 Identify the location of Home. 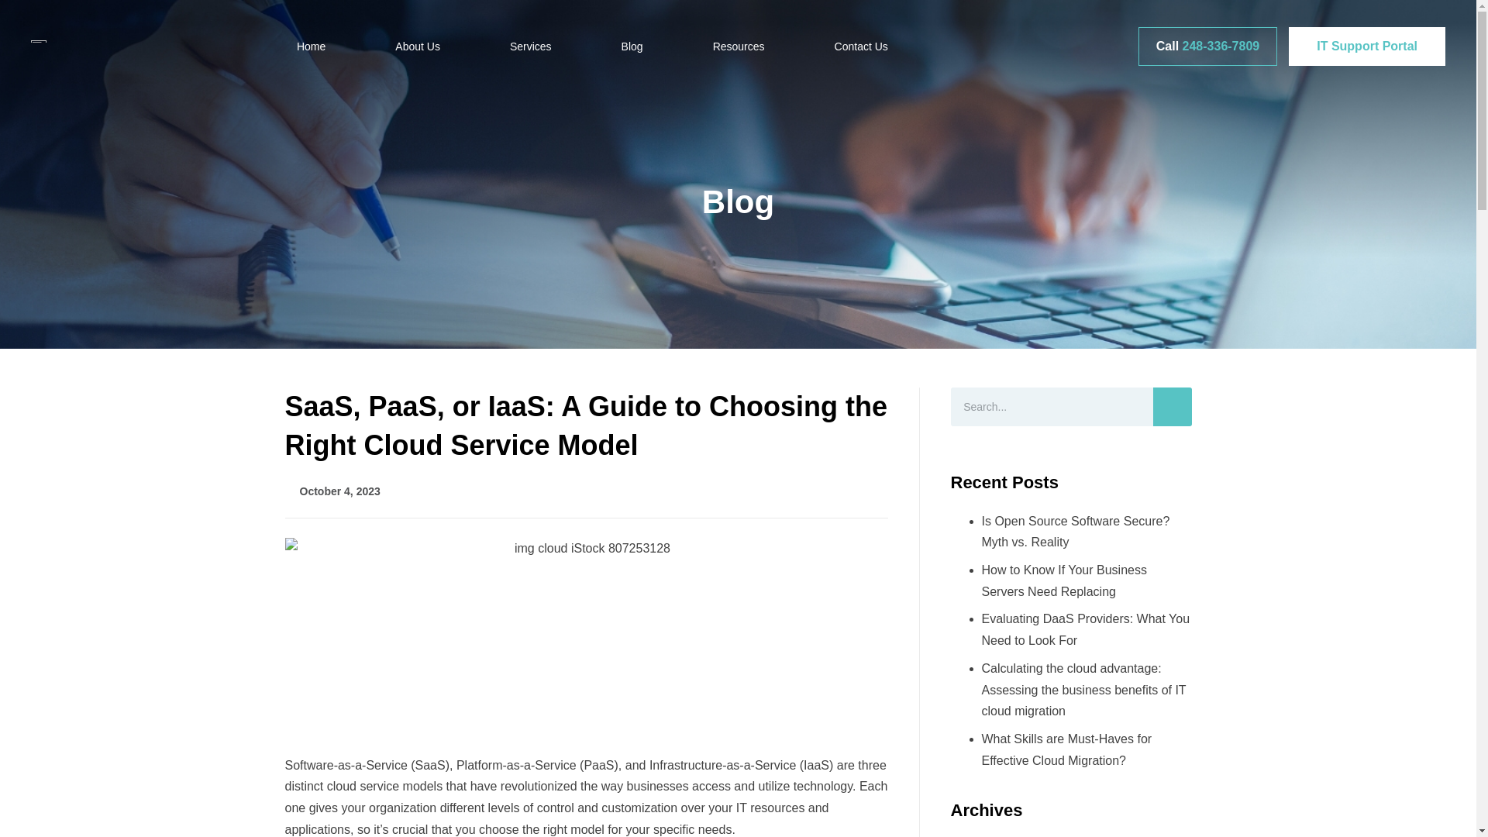
(311, 46).